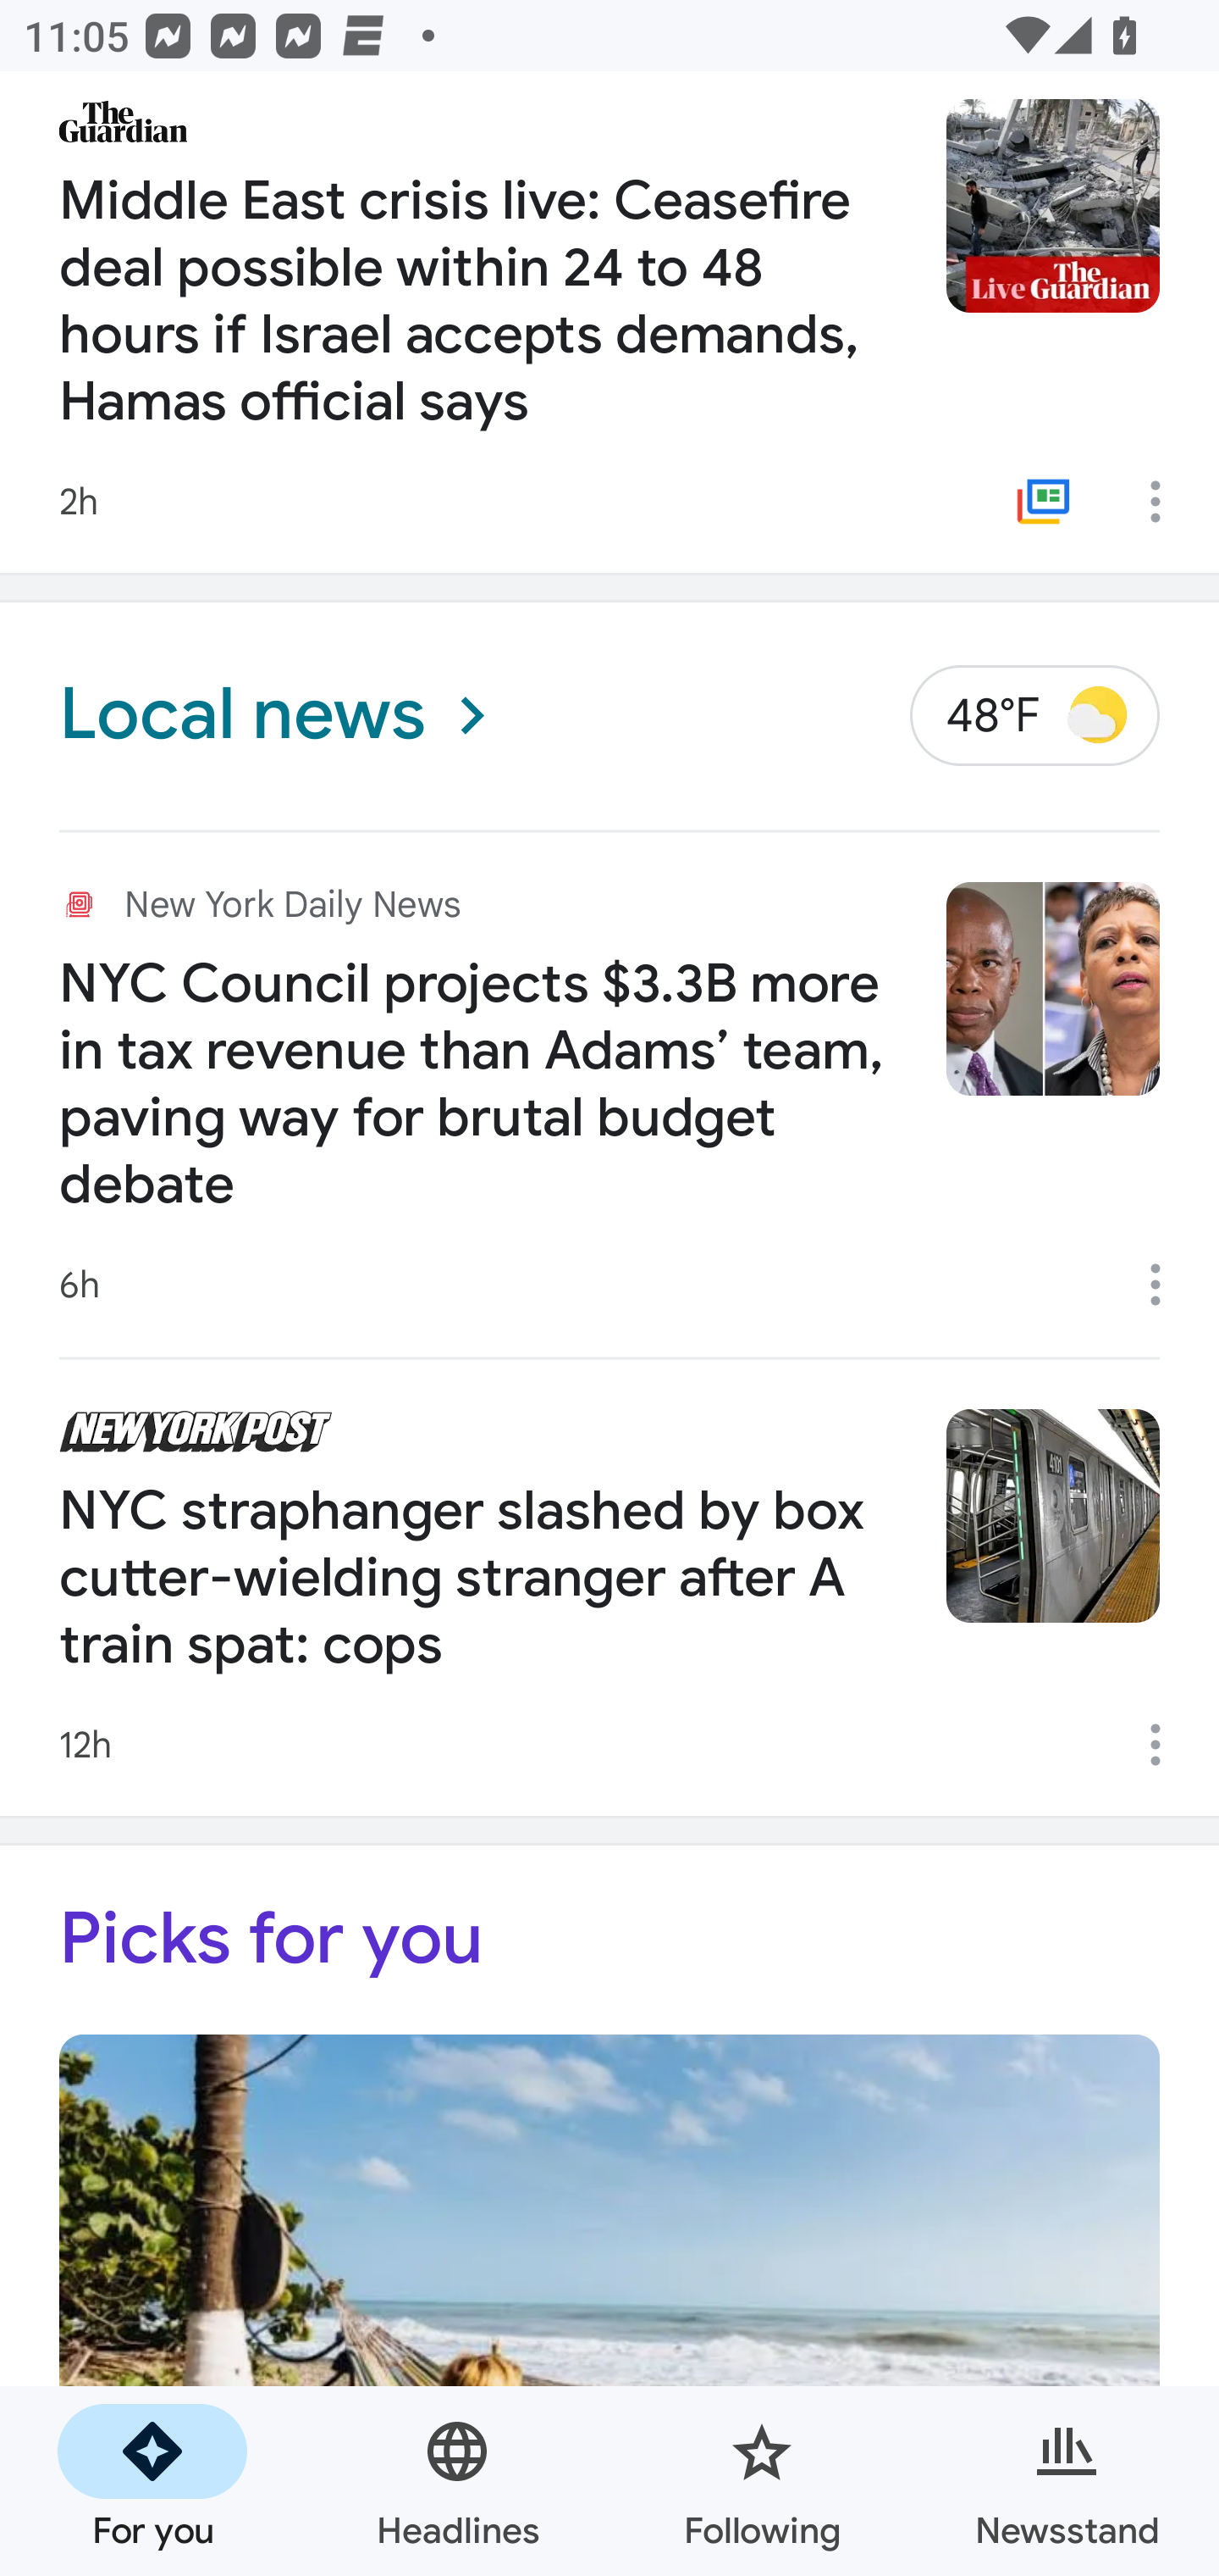  I want to click on Following, so click(762, 2481).